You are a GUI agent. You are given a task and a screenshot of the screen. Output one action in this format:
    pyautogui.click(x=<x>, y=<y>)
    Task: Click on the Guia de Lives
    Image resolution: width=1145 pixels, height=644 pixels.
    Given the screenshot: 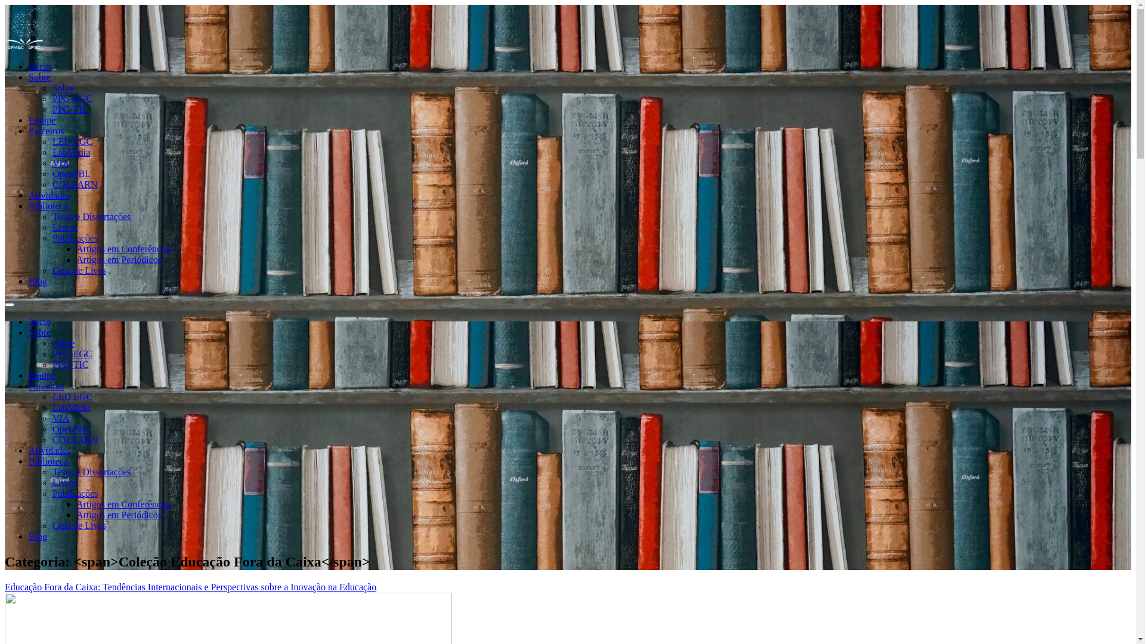 What is the action you would take?
    pyautogui.click(x=79, y=526)
    